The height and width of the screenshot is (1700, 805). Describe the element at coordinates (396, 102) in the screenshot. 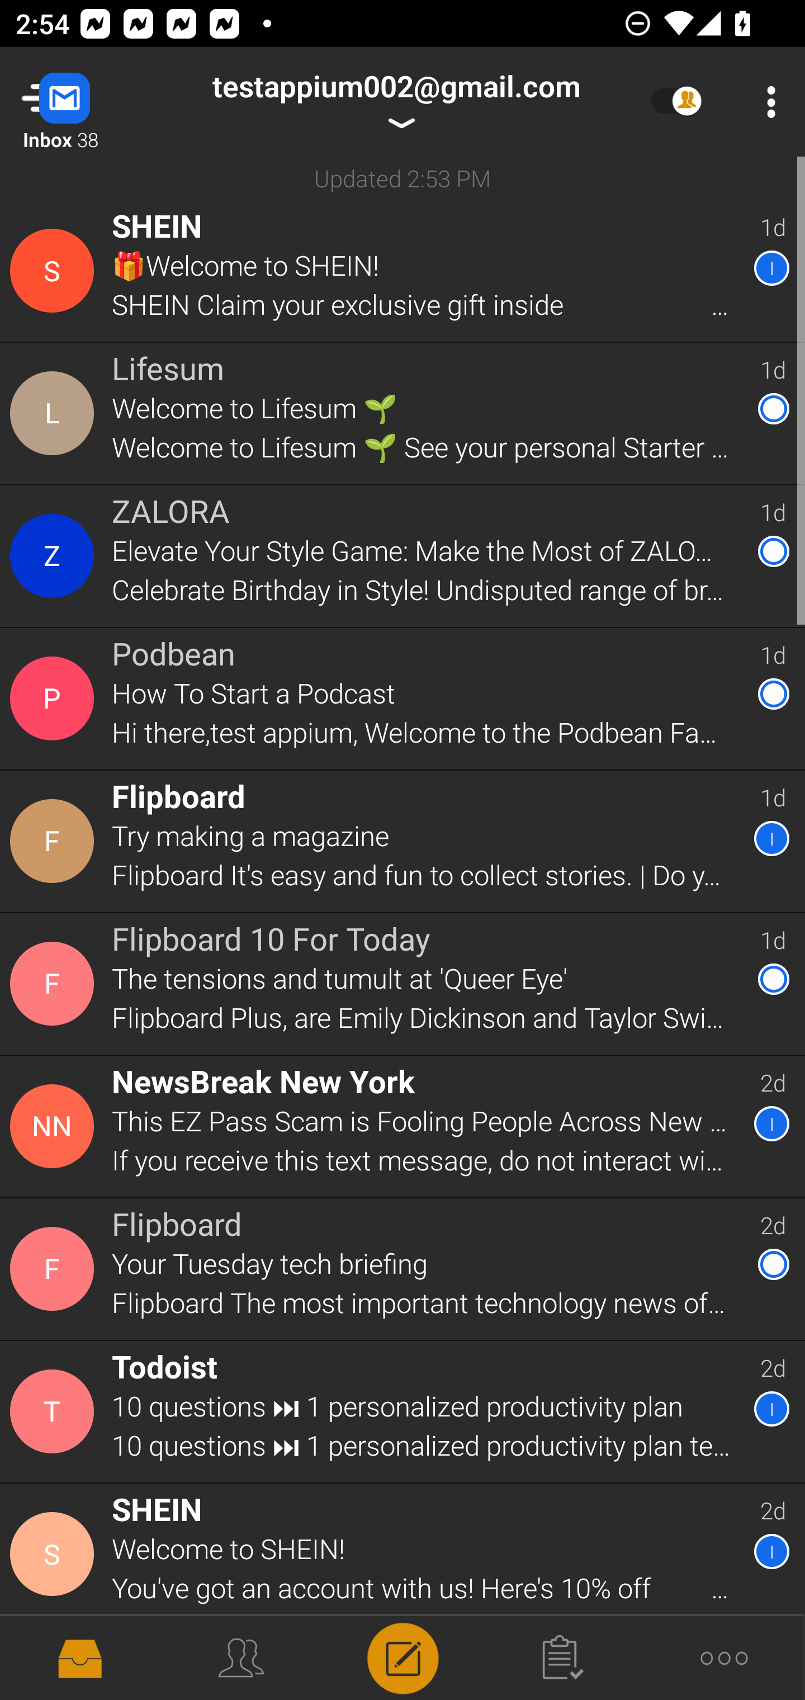

I see `testappium002@gmail.com` at that location.